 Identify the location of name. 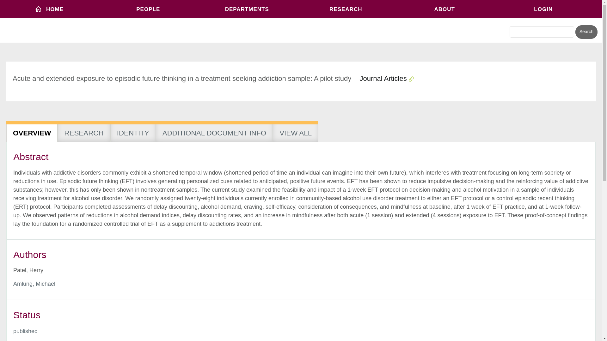
(25, 331).